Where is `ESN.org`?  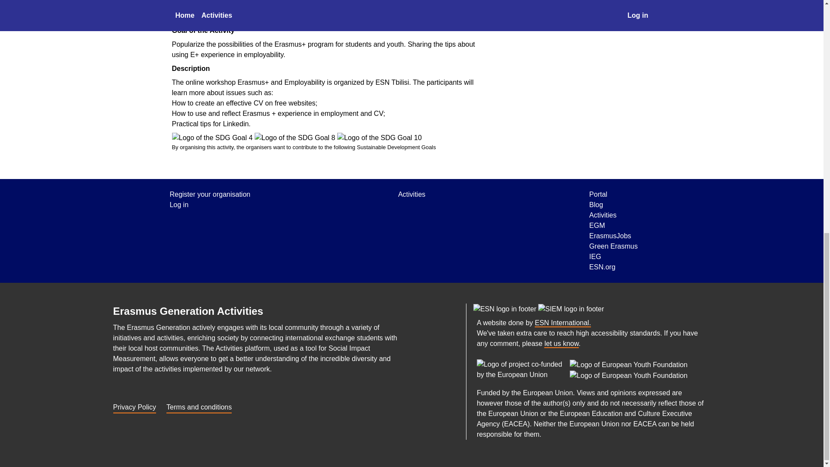
ESN.org is located at coordinates (613, 267).